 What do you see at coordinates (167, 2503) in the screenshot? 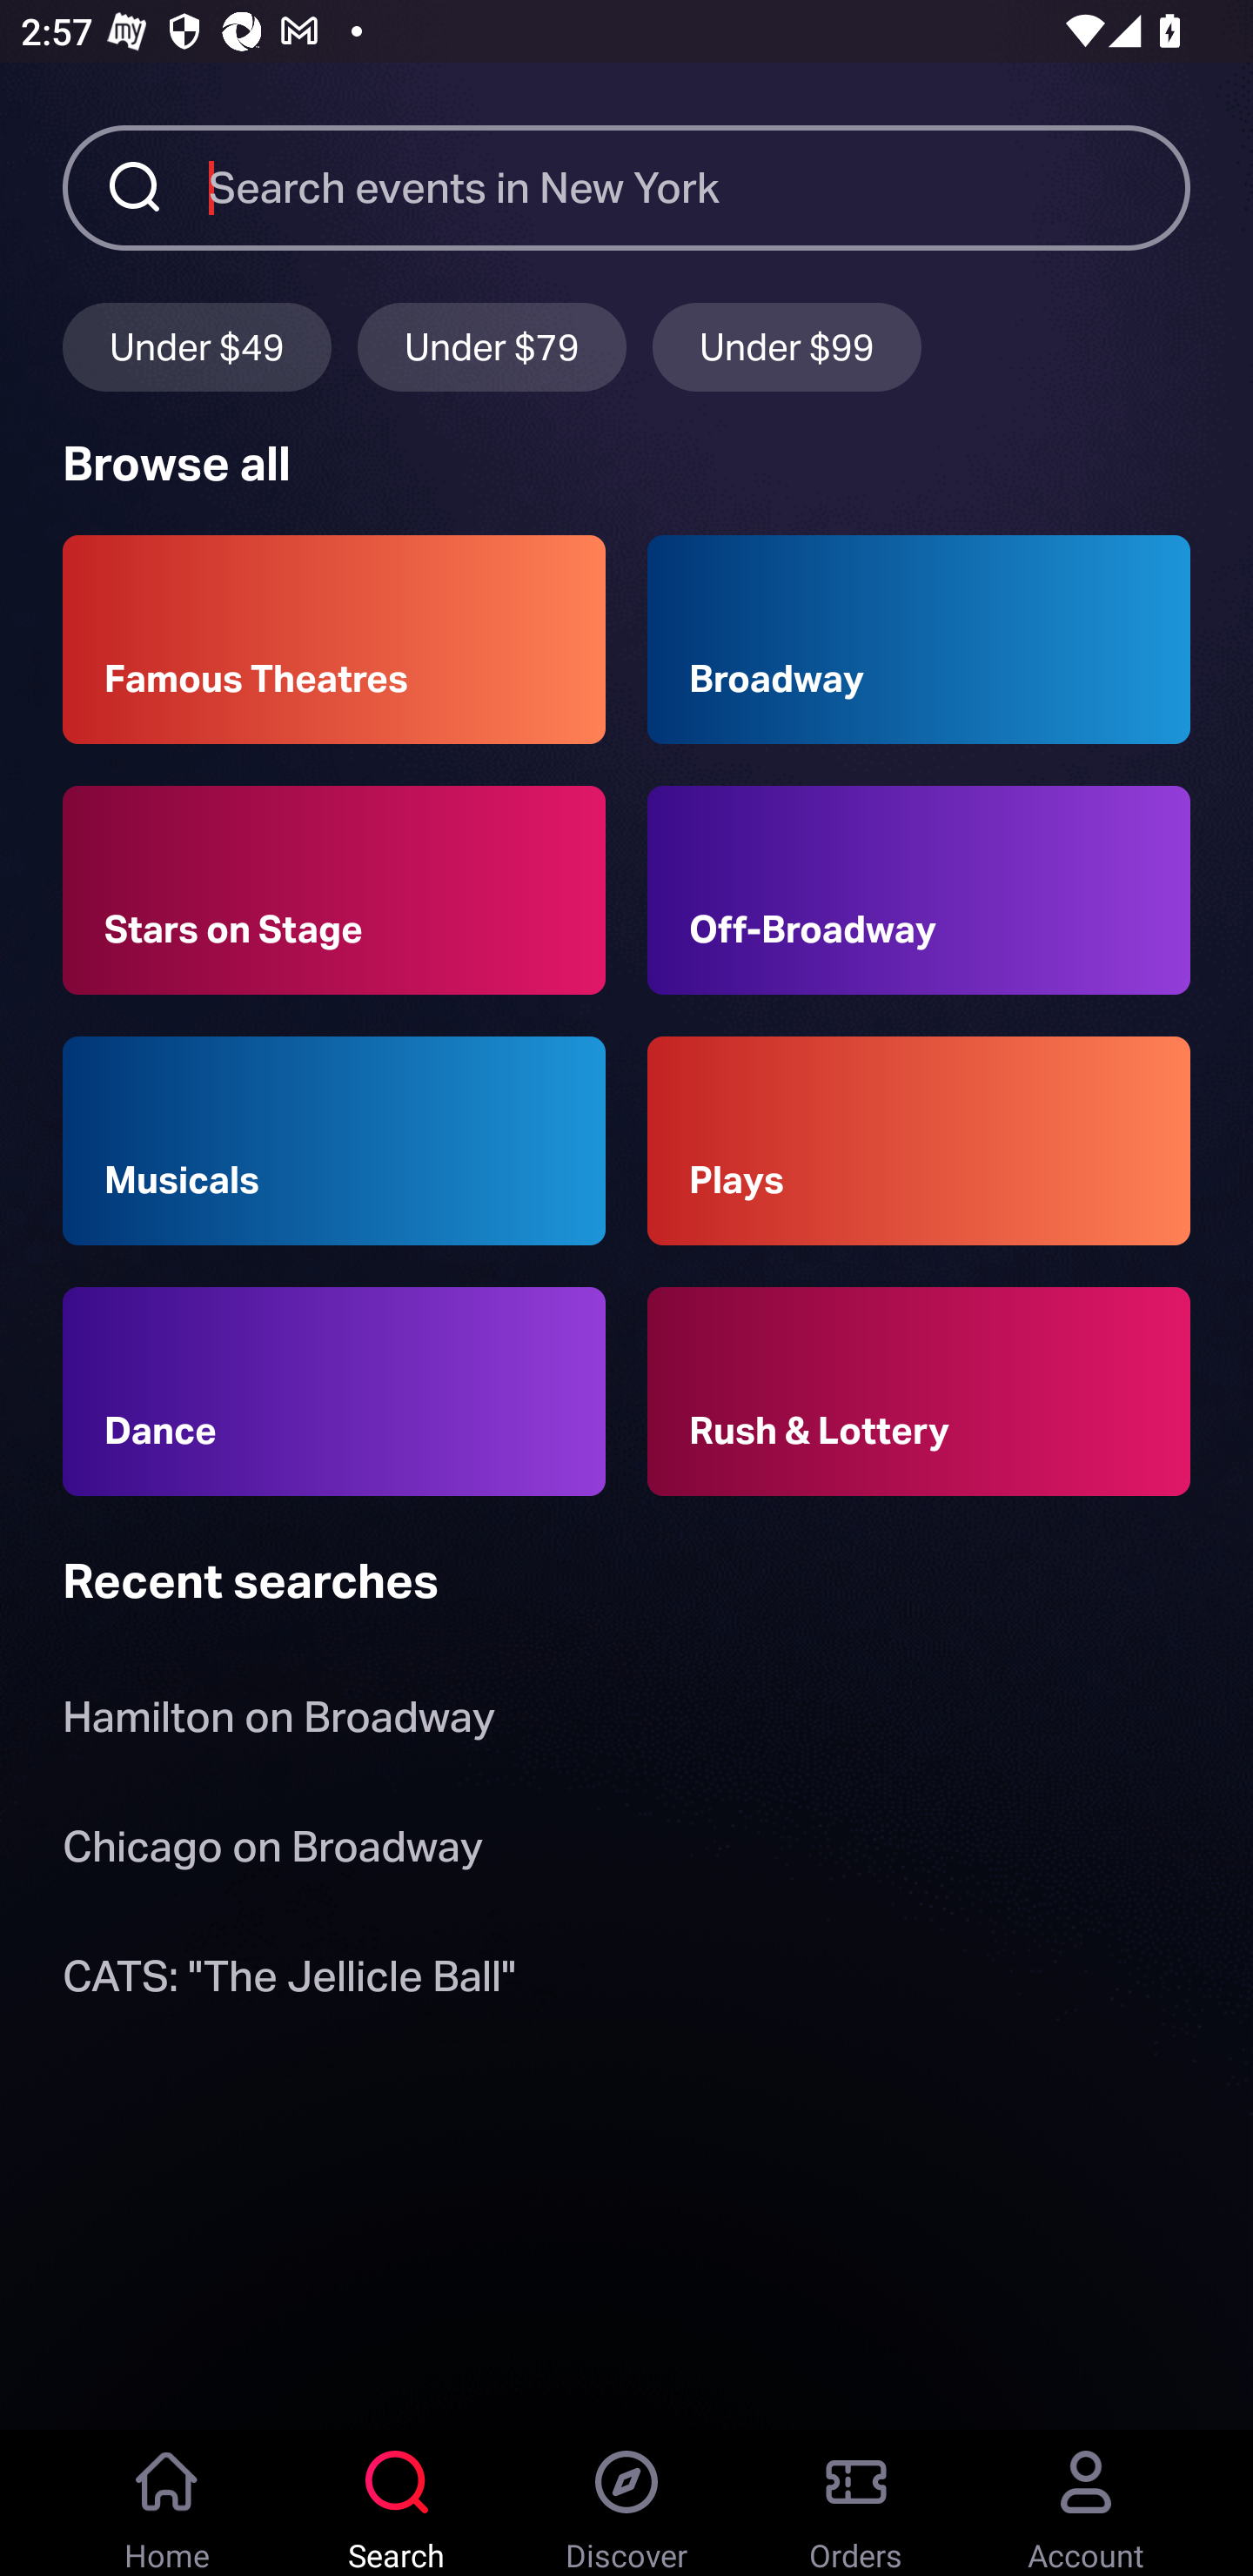
I see `Home` at bounding box center [167, 2503].